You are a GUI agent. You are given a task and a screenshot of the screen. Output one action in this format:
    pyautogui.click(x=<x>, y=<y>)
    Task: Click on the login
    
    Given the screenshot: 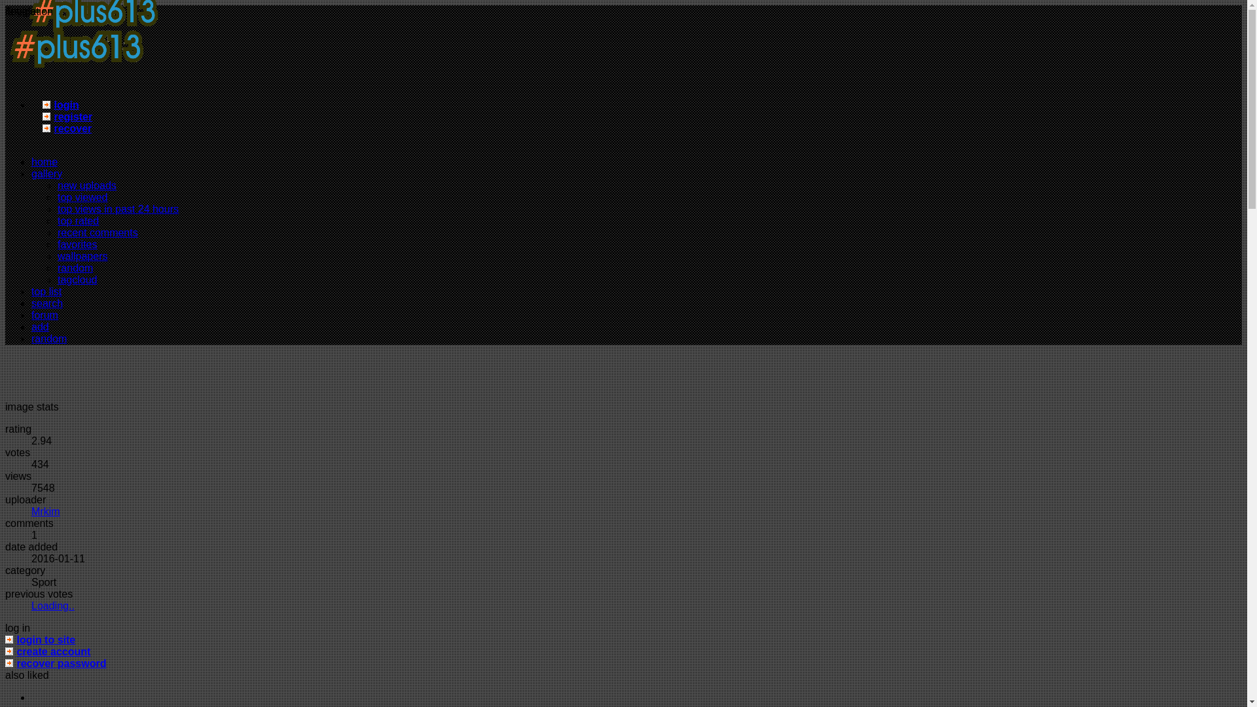 What is the action you would take?
    pyautogui.click(x=65, y=105)
    